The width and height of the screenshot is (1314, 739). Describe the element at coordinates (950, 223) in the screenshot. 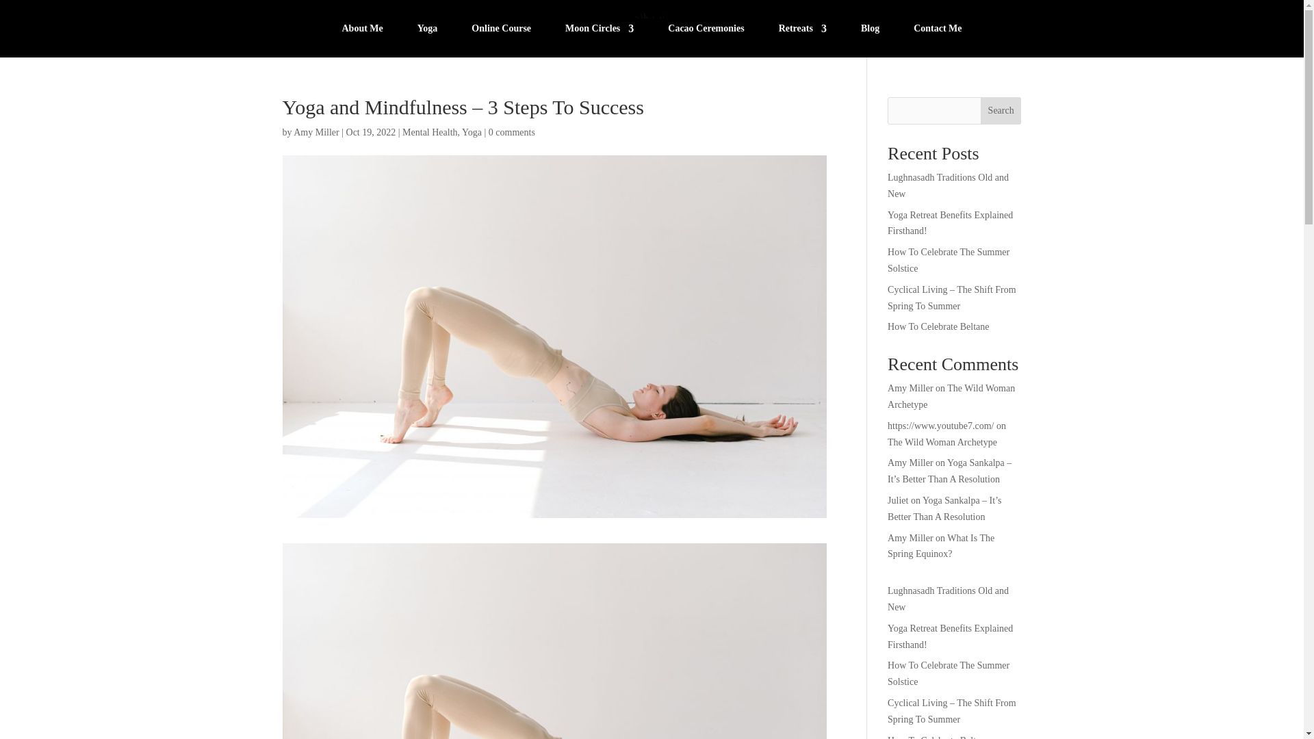

I see `Yoga Retreat Benefits Explained Firsthand!` at that location.